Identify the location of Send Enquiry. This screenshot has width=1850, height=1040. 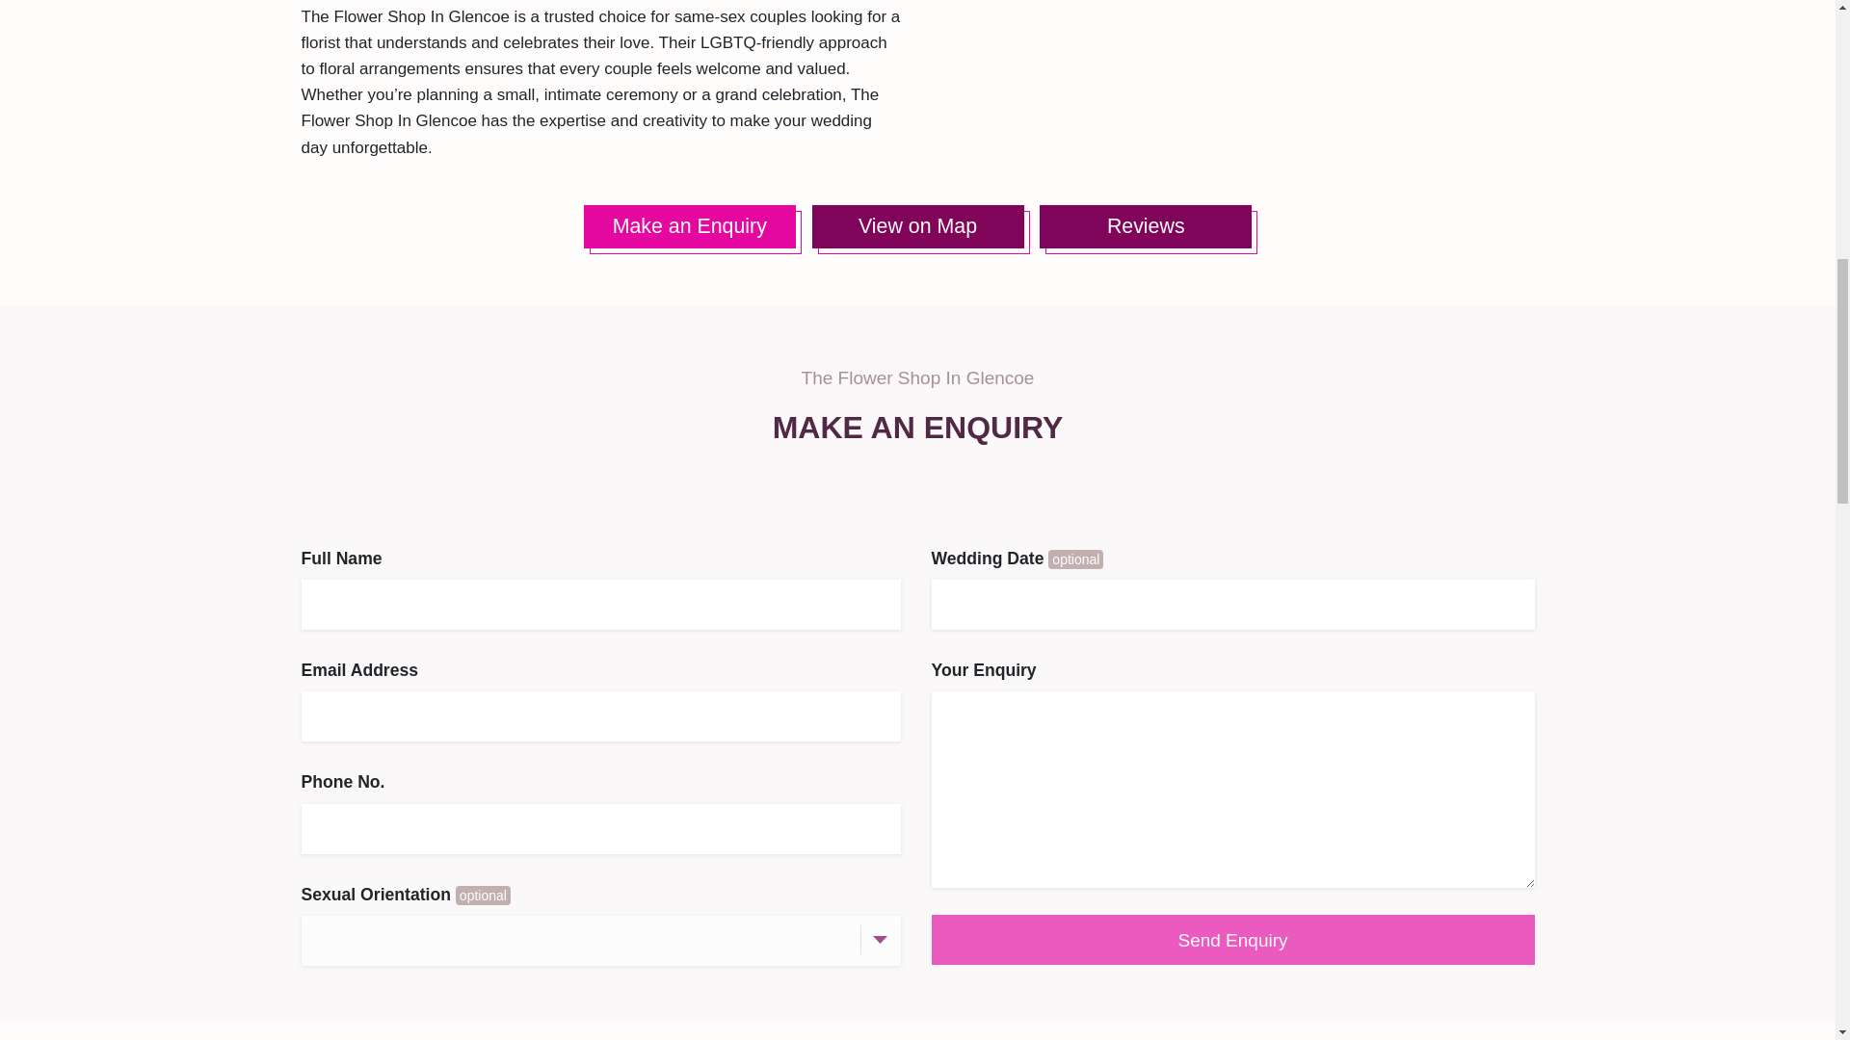
(1231, 940).